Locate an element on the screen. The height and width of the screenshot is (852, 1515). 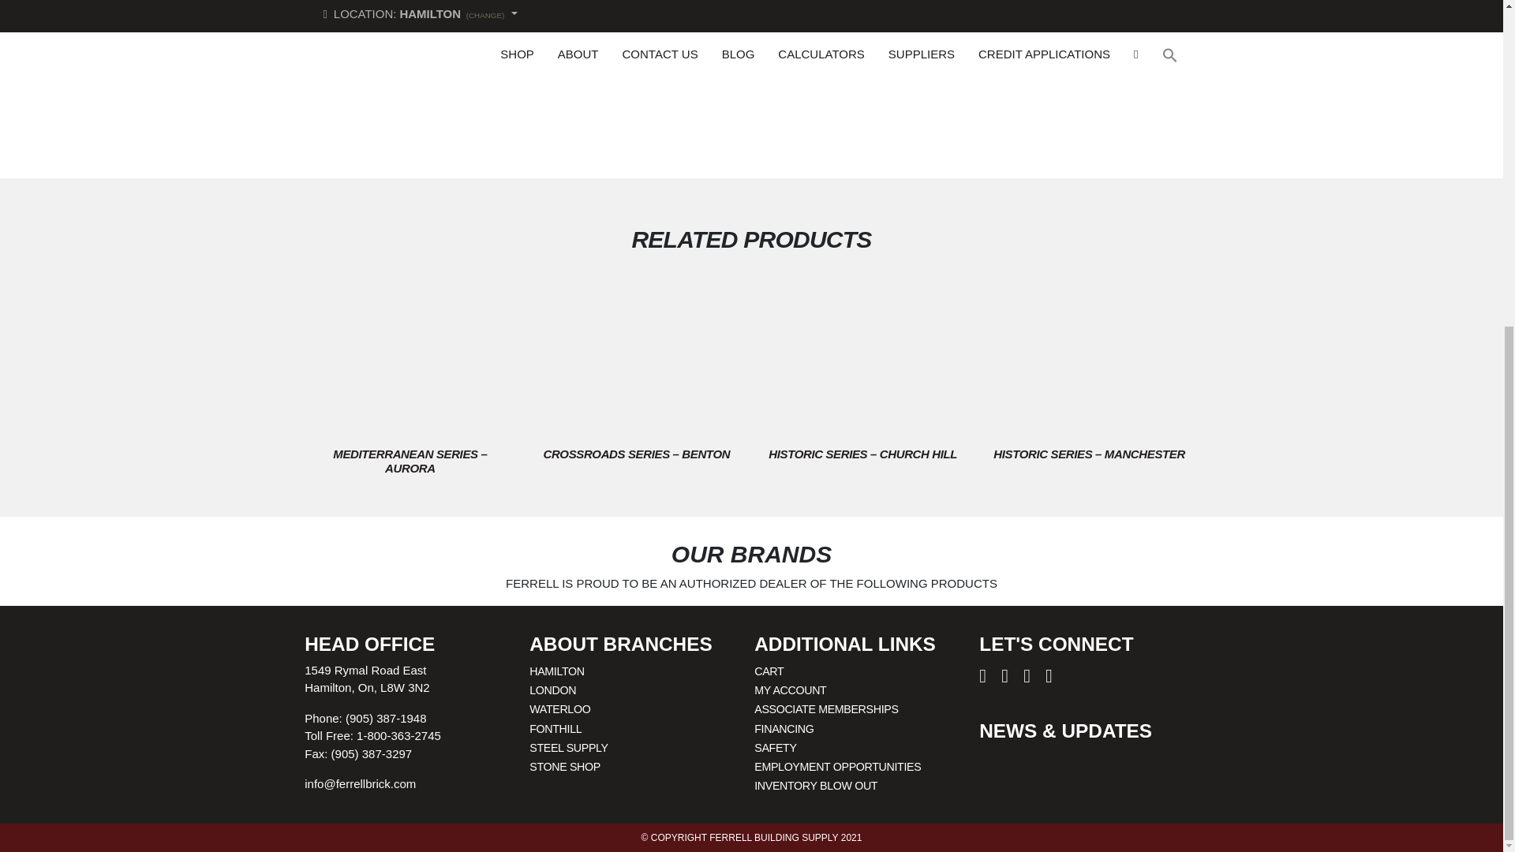
Qty is located at coordinates (1064, 12).